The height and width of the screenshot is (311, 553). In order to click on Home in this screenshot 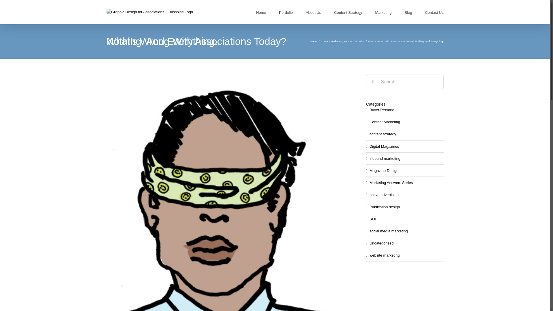, I will do `click(314, 41)`.